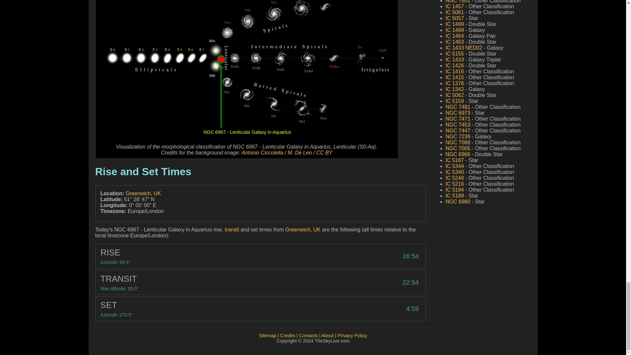 This screenshot has height=355, width=631. I want to click on Change location, so click(303, 229).